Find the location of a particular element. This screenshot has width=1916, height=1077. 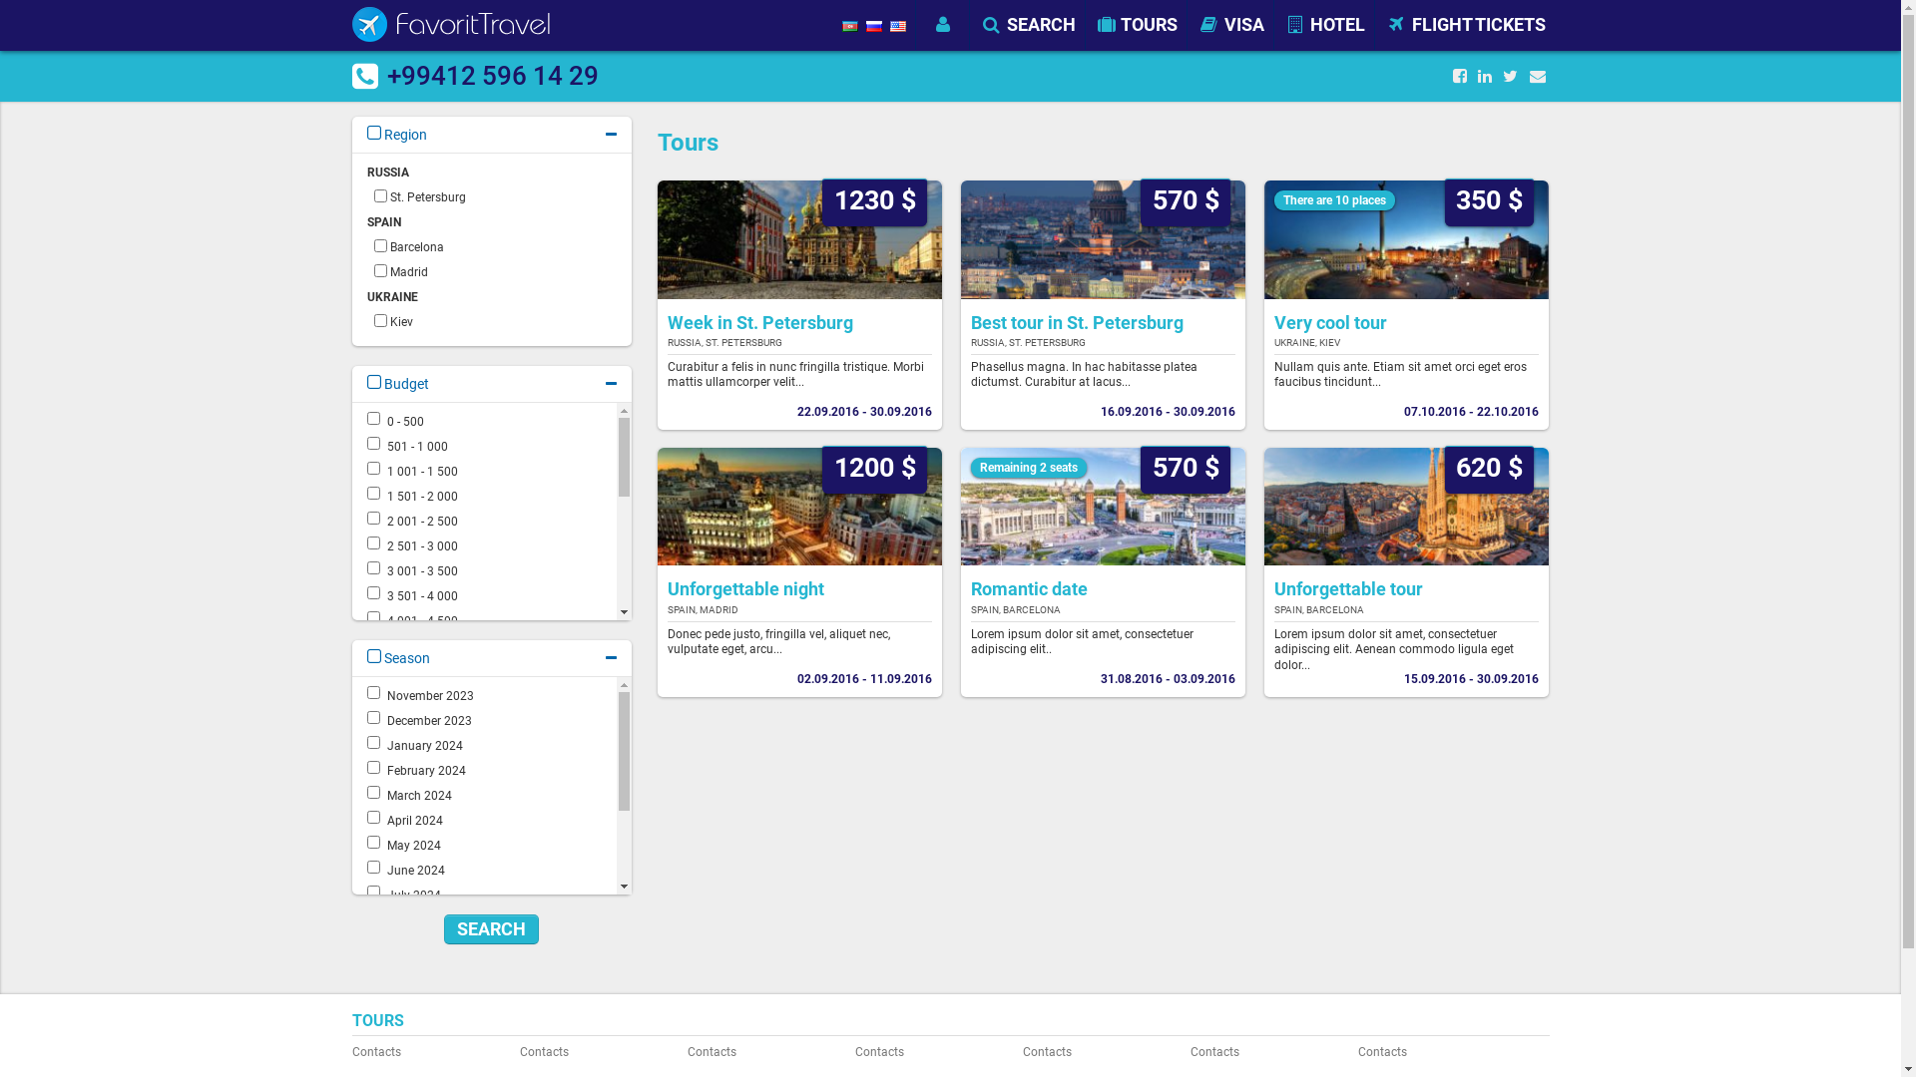

English is located at coordinates (898, 26).